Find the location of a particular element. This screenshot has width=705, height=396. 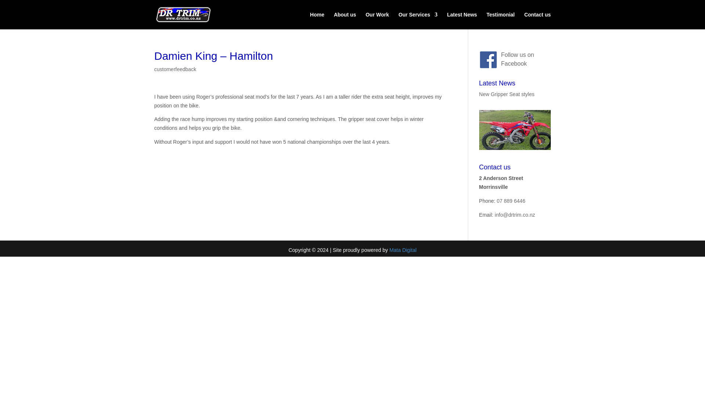

Contact us is located at coordinates (538, 21).